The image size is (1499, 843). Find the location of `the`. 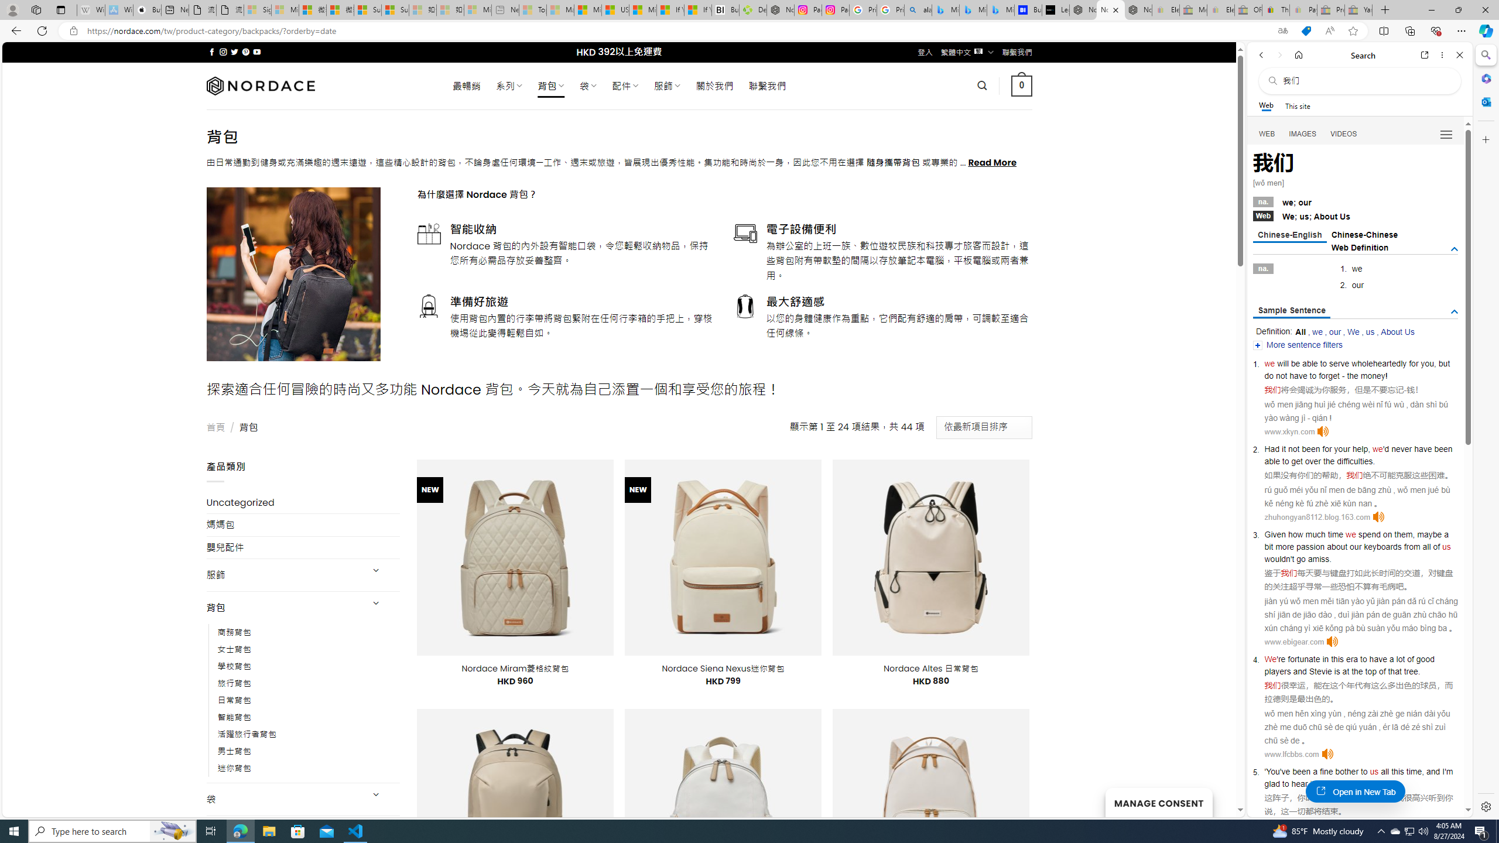

the is located at coordinates (1328, 461).